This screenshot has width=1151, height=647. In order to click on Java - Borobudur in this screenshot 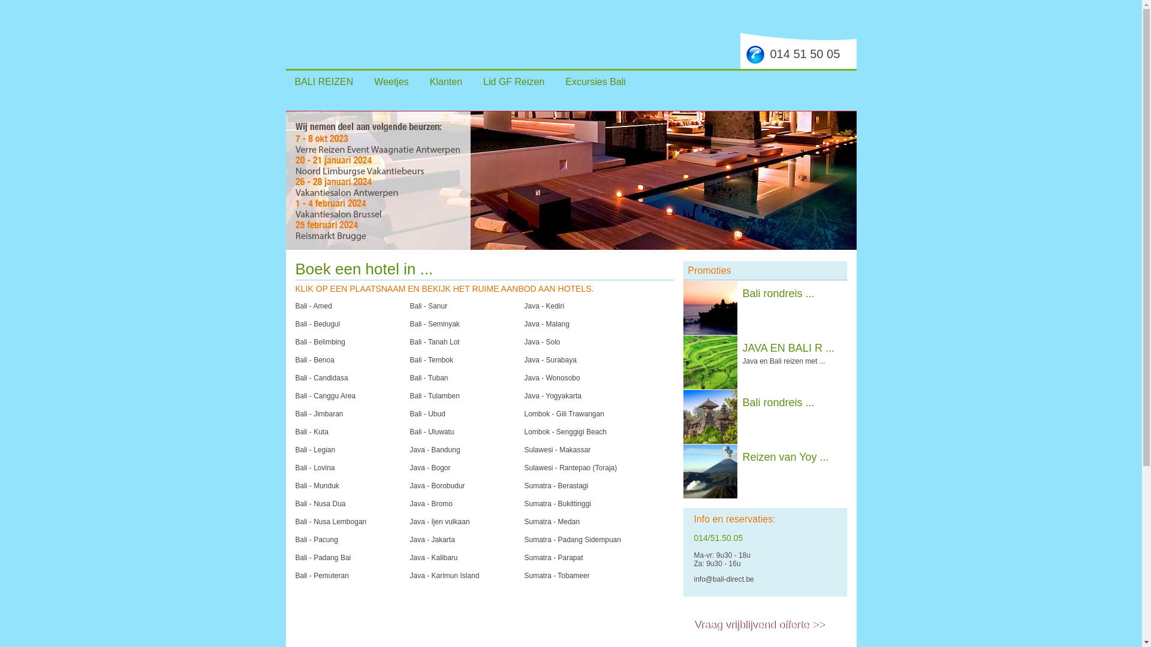, I will do `click(438, 485)`.